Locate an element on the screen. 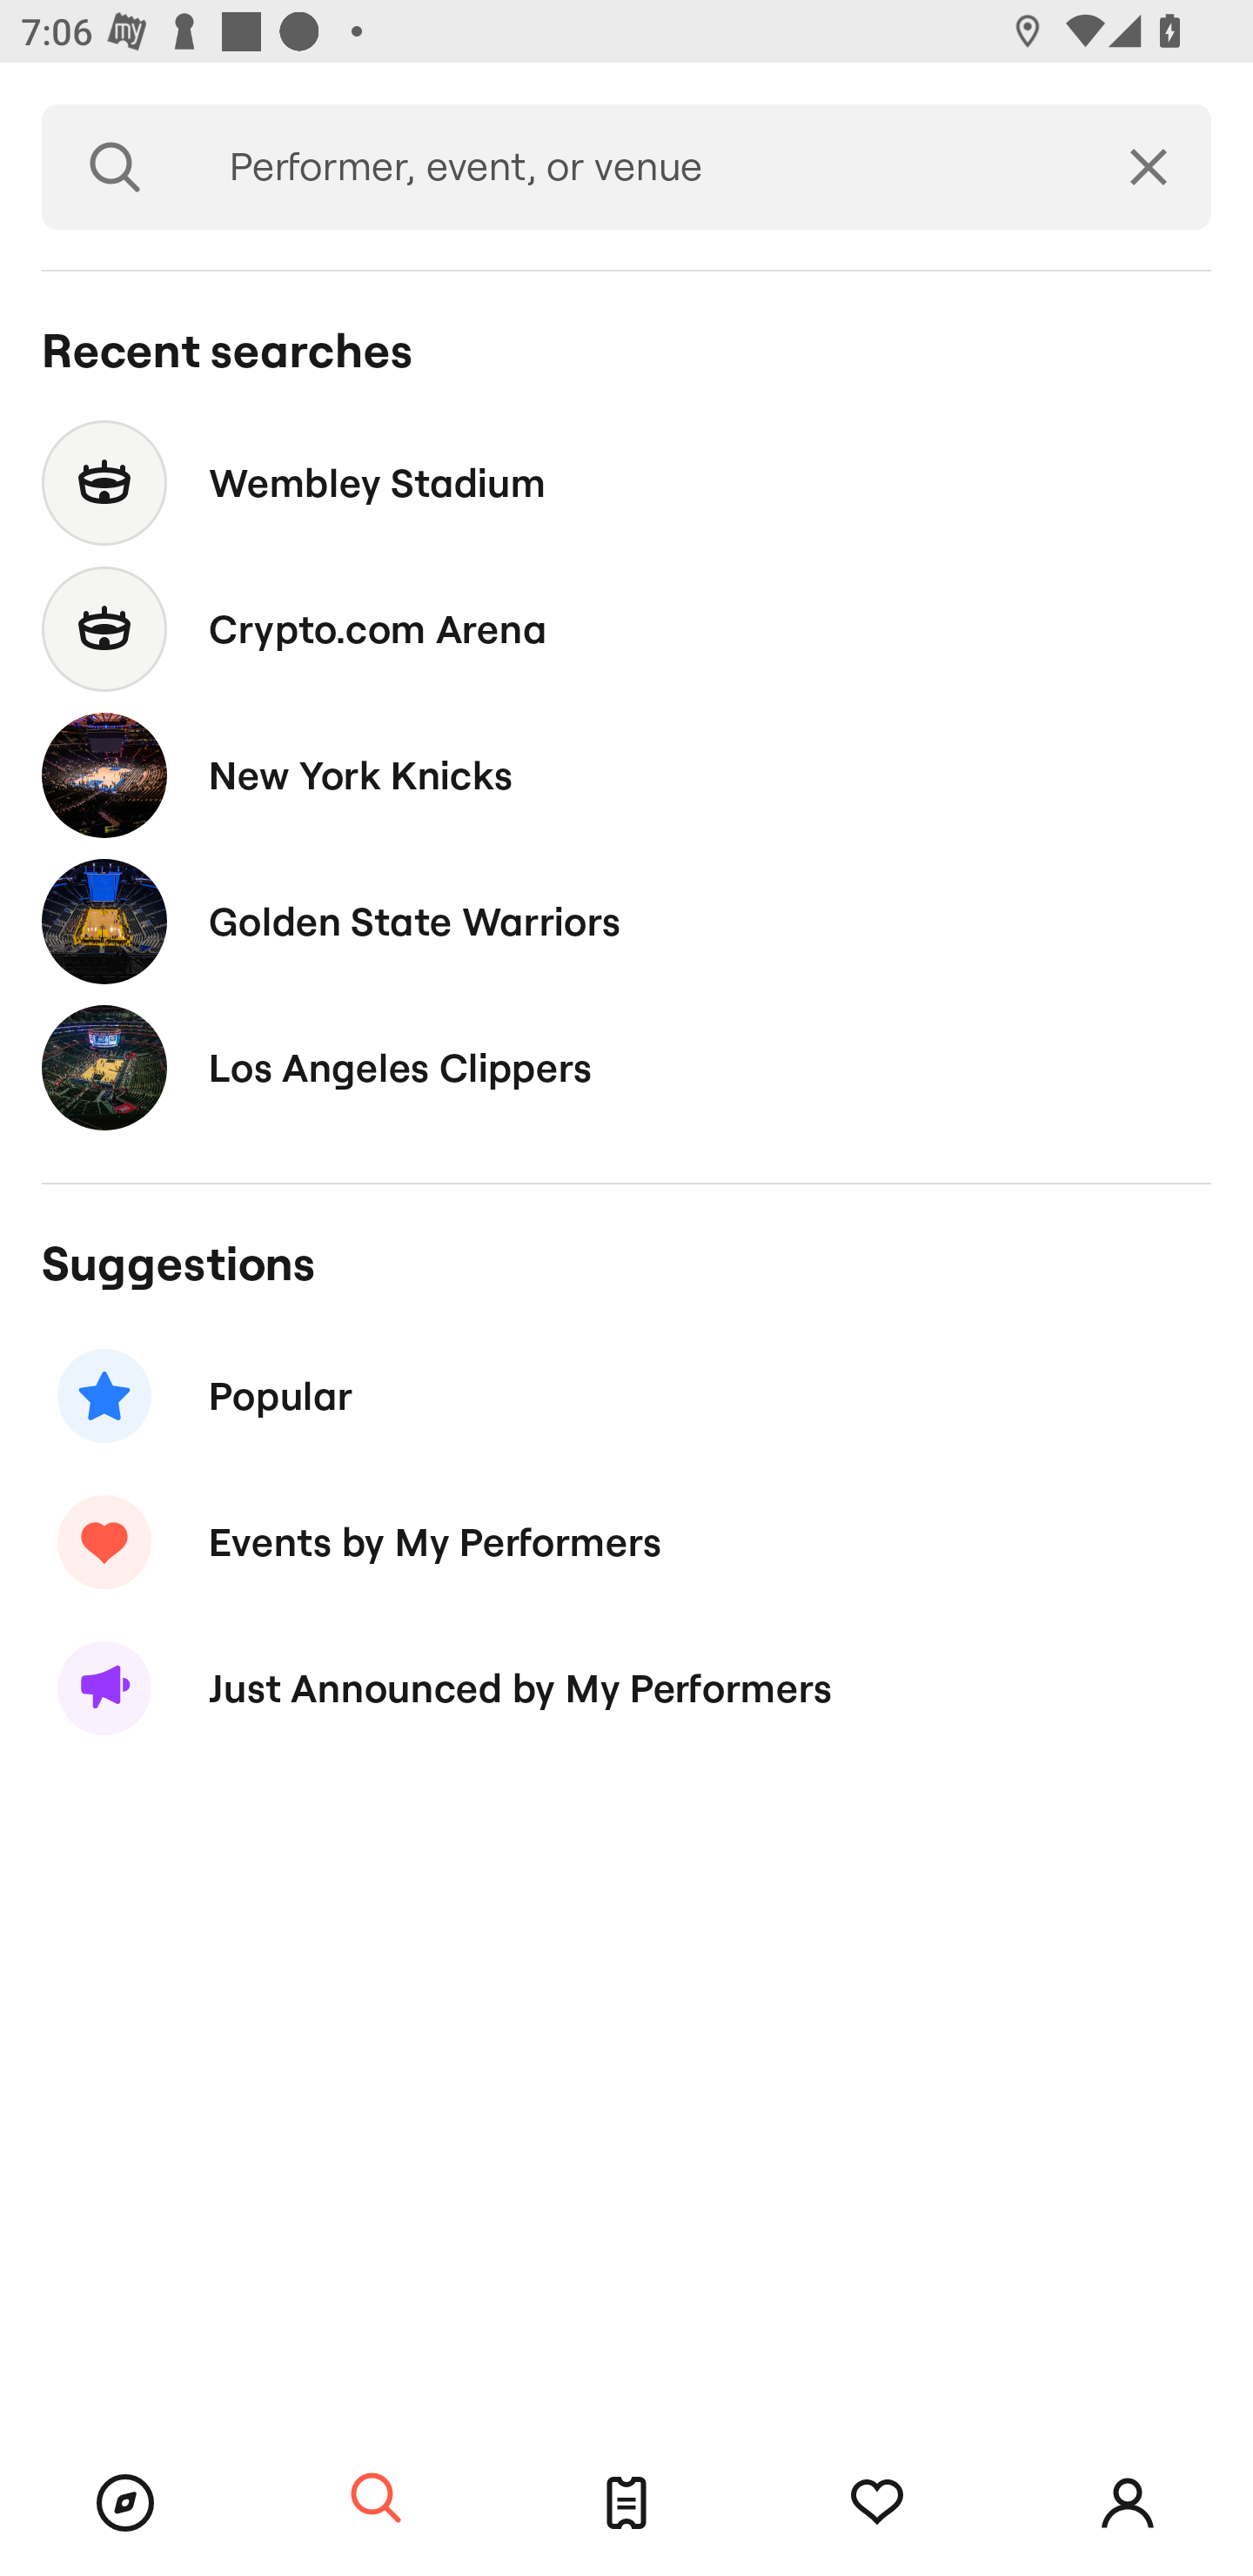 The image size is (1253, 2576). Browse is located at coordinates (125, 2503).